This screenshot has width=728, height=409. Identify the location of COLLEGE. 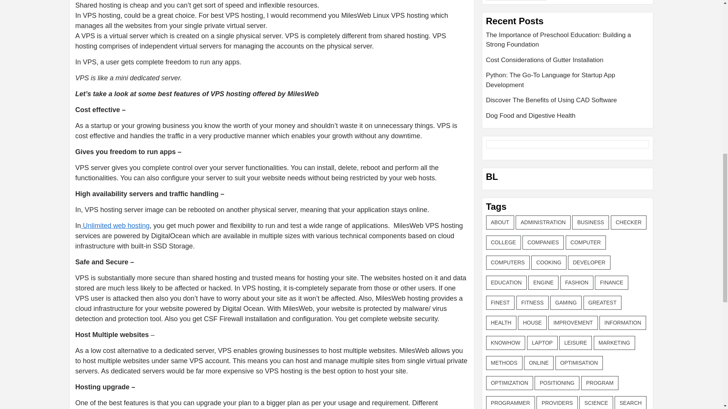
(504, 242).